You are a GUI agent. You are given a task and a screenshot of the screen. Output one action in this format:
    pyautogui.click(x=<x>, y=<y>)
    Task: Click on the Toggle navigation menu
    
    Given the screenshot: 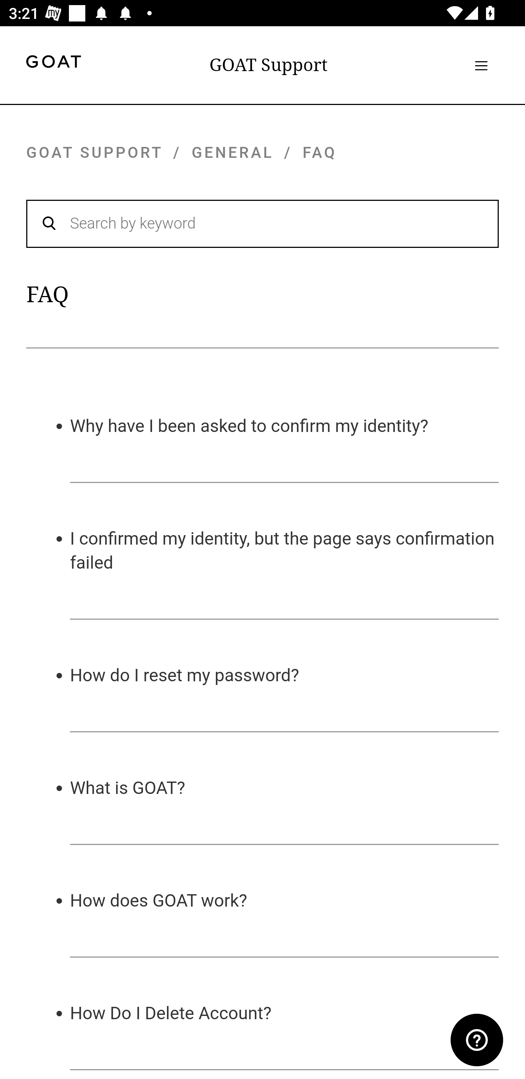 What is the action you would take?
    pyautogui.click(x=481, y=65)
    